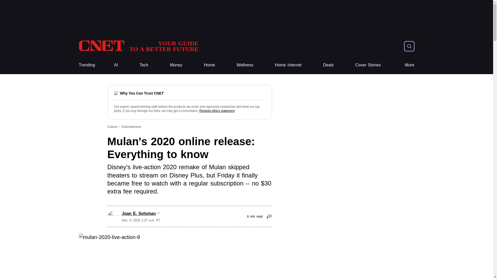  I want to click on CNET, so click(138, 46).